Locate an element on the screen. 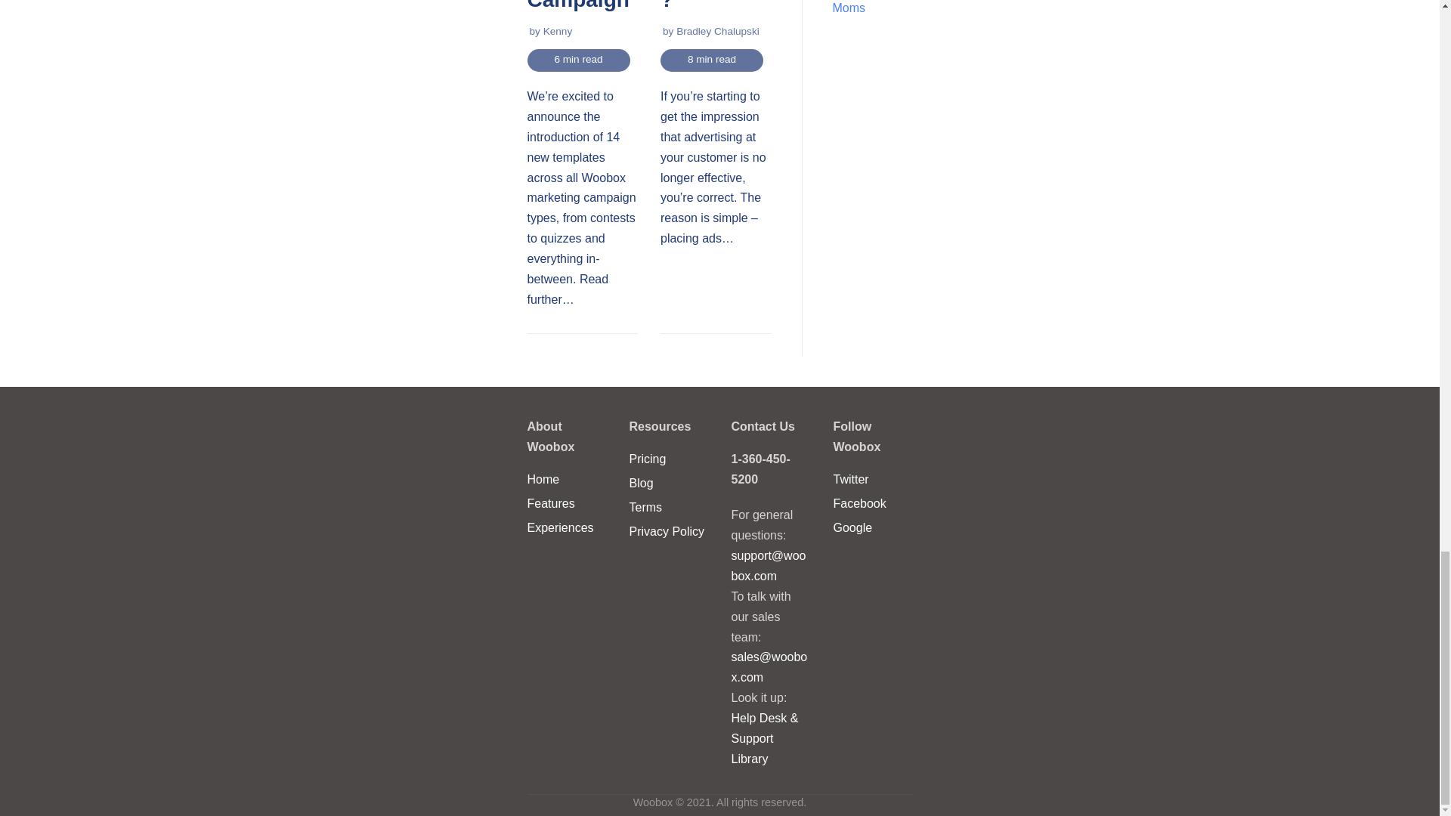  Kenny is located at coordinates (558, 30).